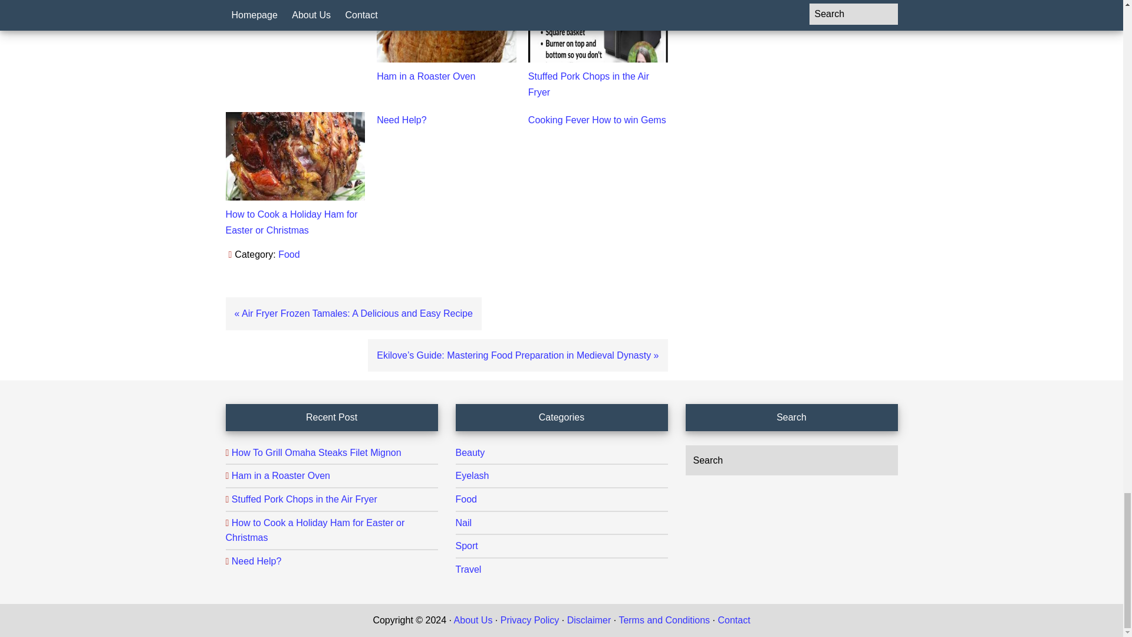 The width and height of the screenshot is (1132, 637). What do you see at coordinates (588, 84) in the screenshot?
I see `Stuffed Pork Chops in the Air Fryer` at bounding box center [588, 84].